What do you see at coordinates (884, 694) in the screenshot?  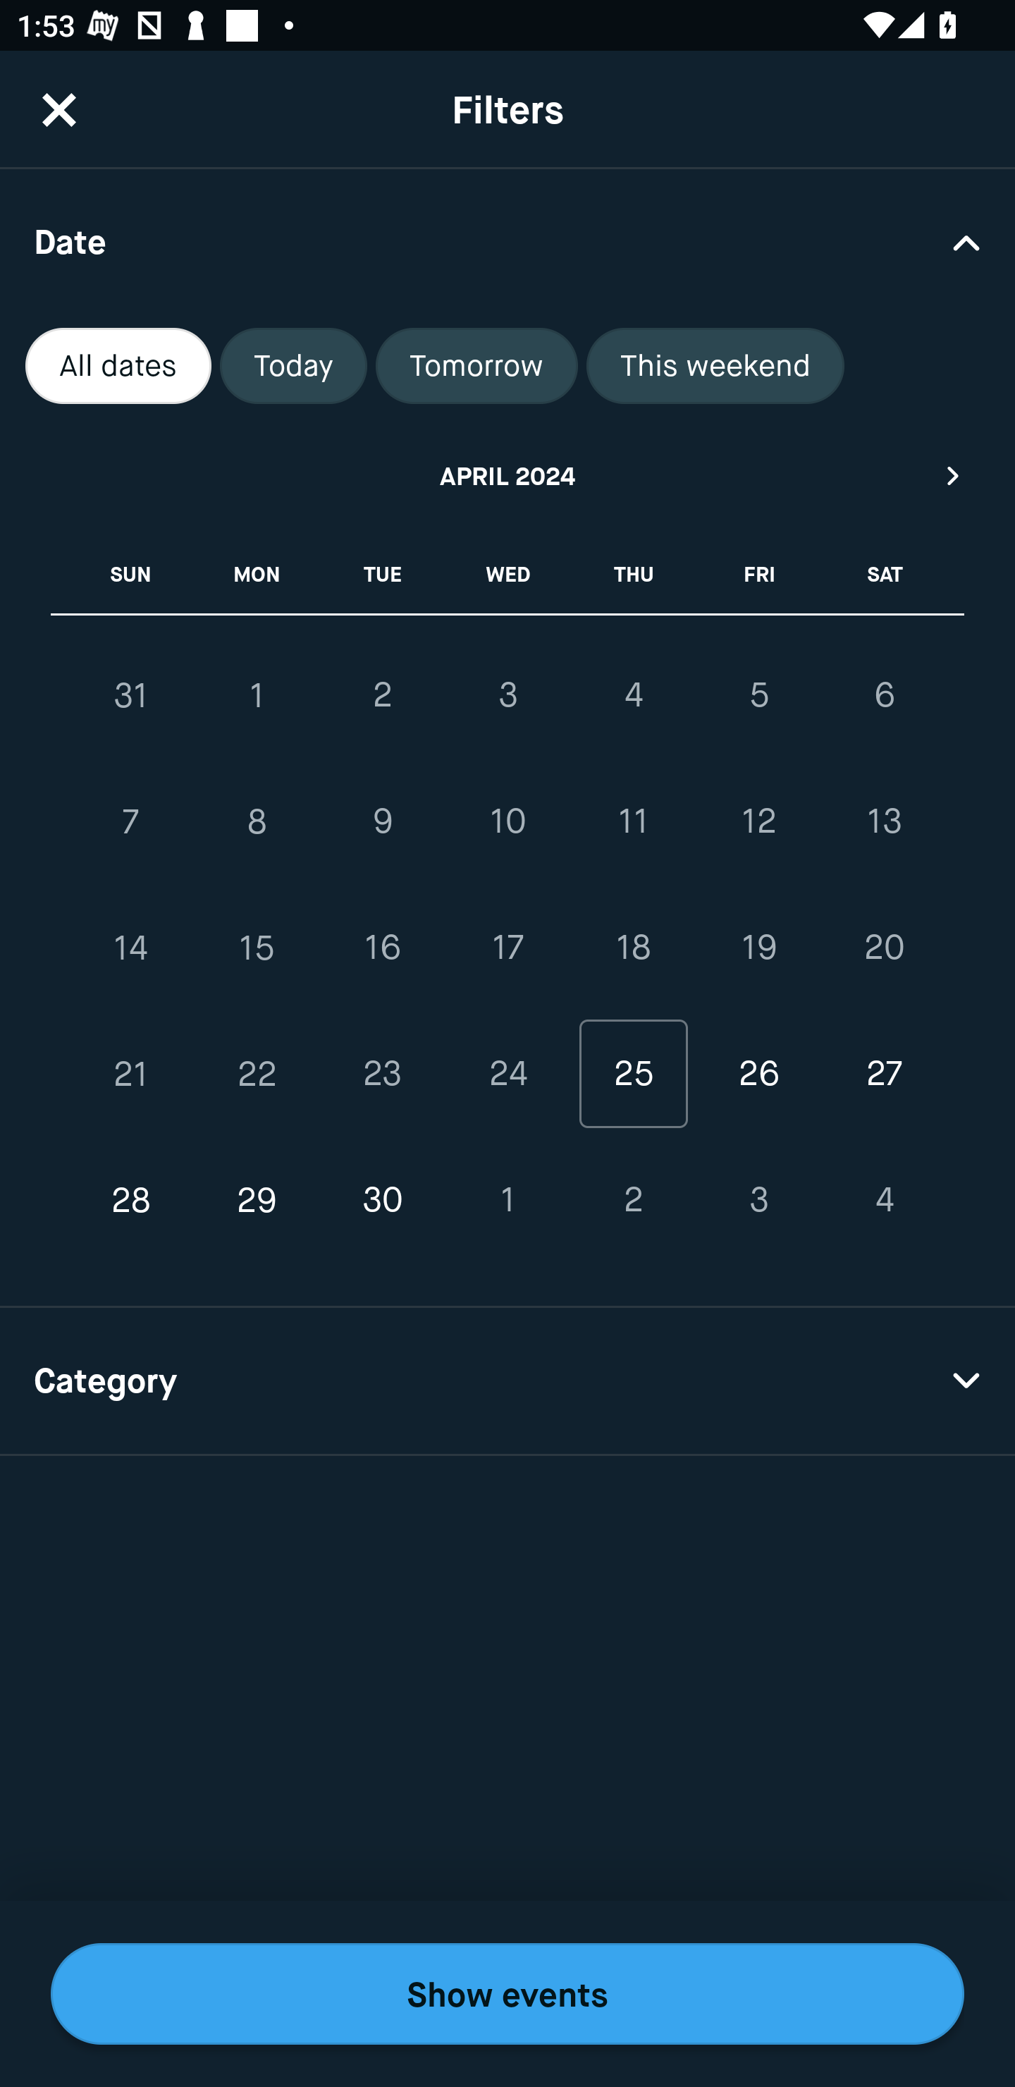 I see `6` at bounding box center [884, 694].